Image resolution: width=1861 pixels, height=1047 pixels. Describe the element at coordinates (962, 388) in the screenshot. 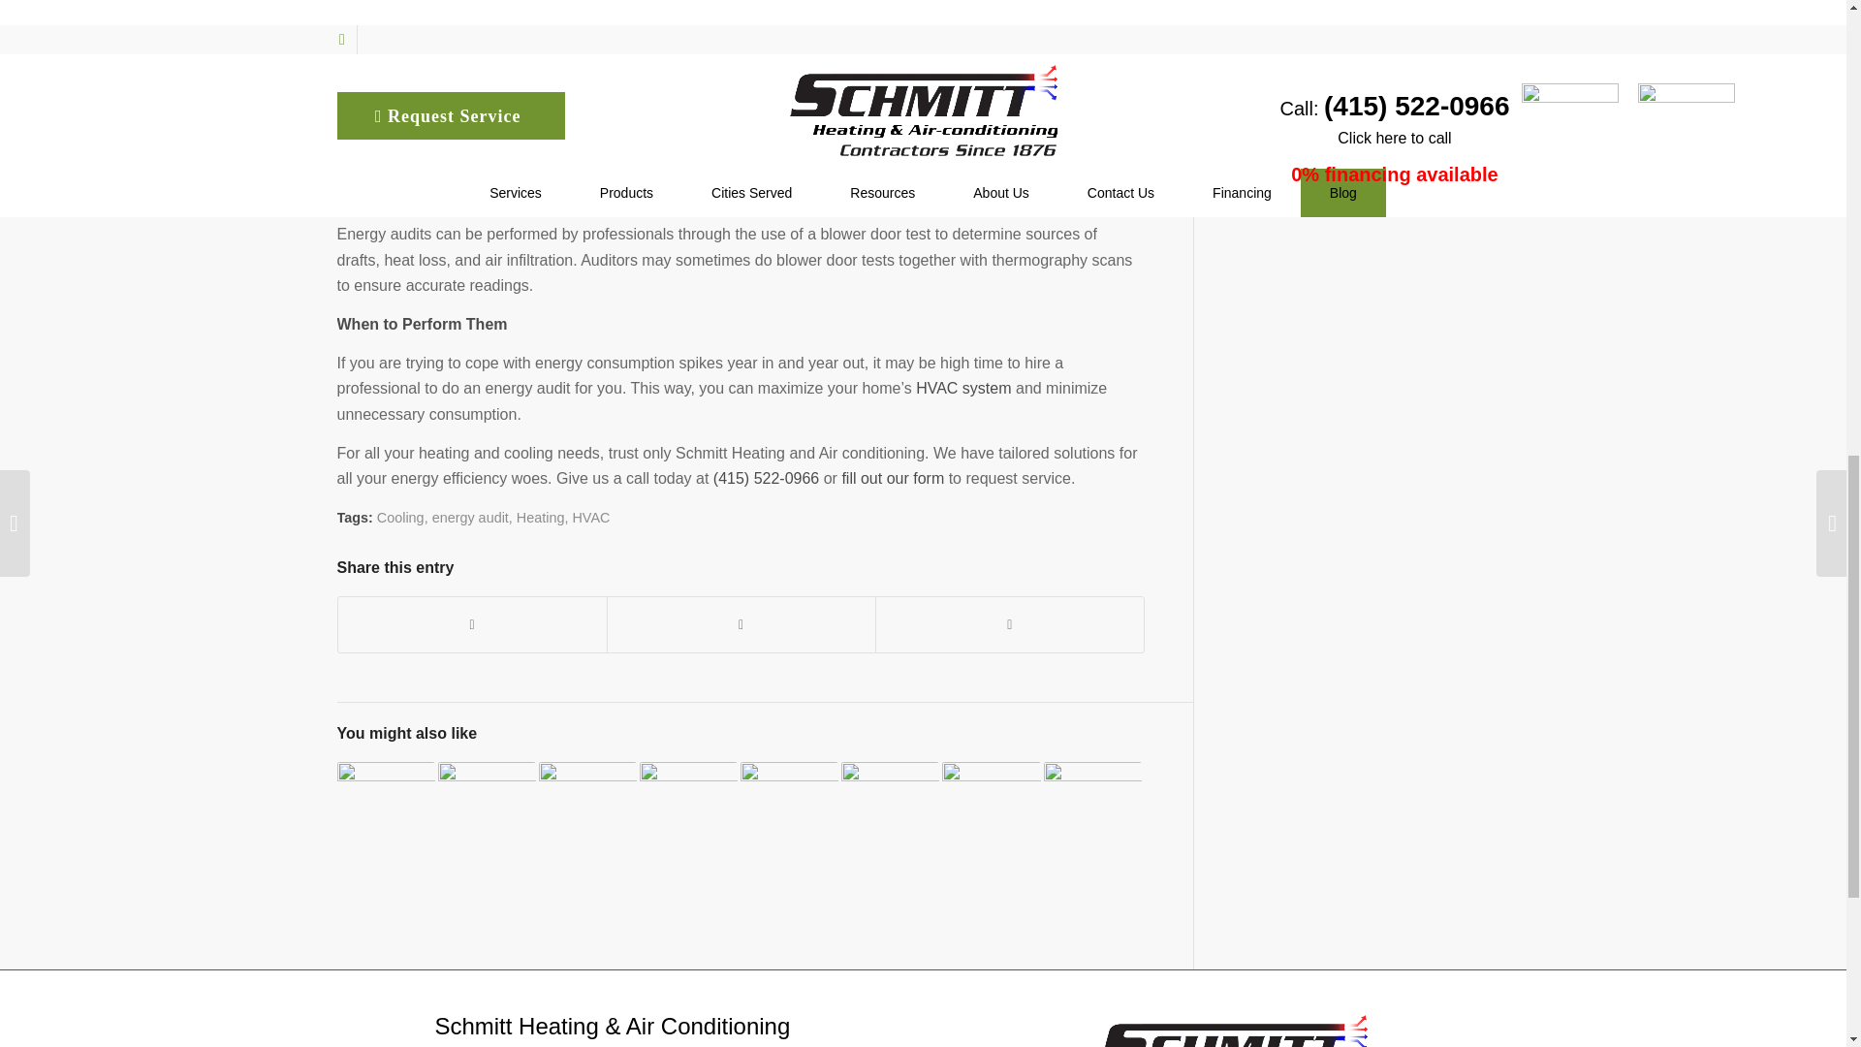

I see `HVAC system` at that location.